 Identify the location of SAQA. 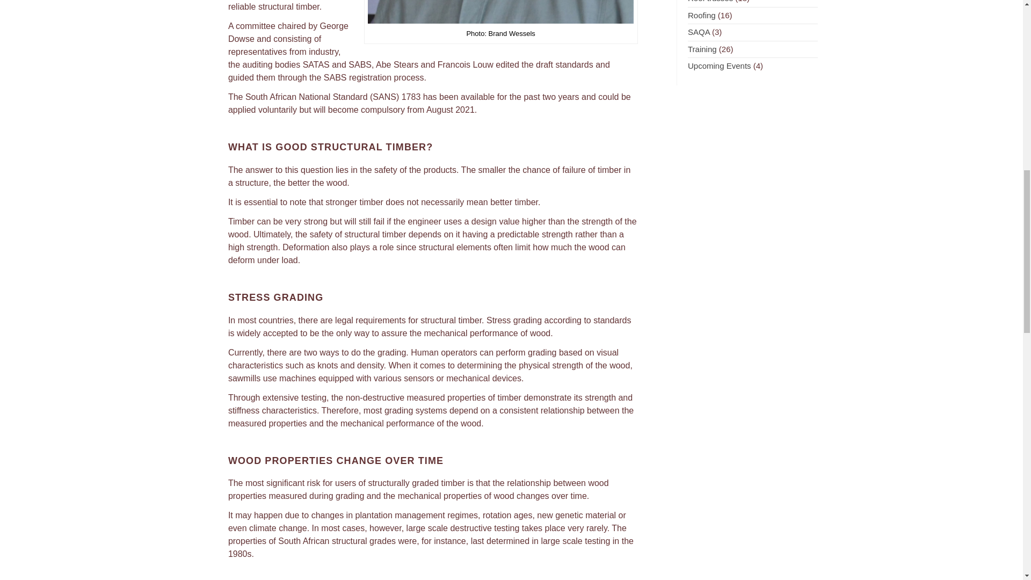
(699, 32).